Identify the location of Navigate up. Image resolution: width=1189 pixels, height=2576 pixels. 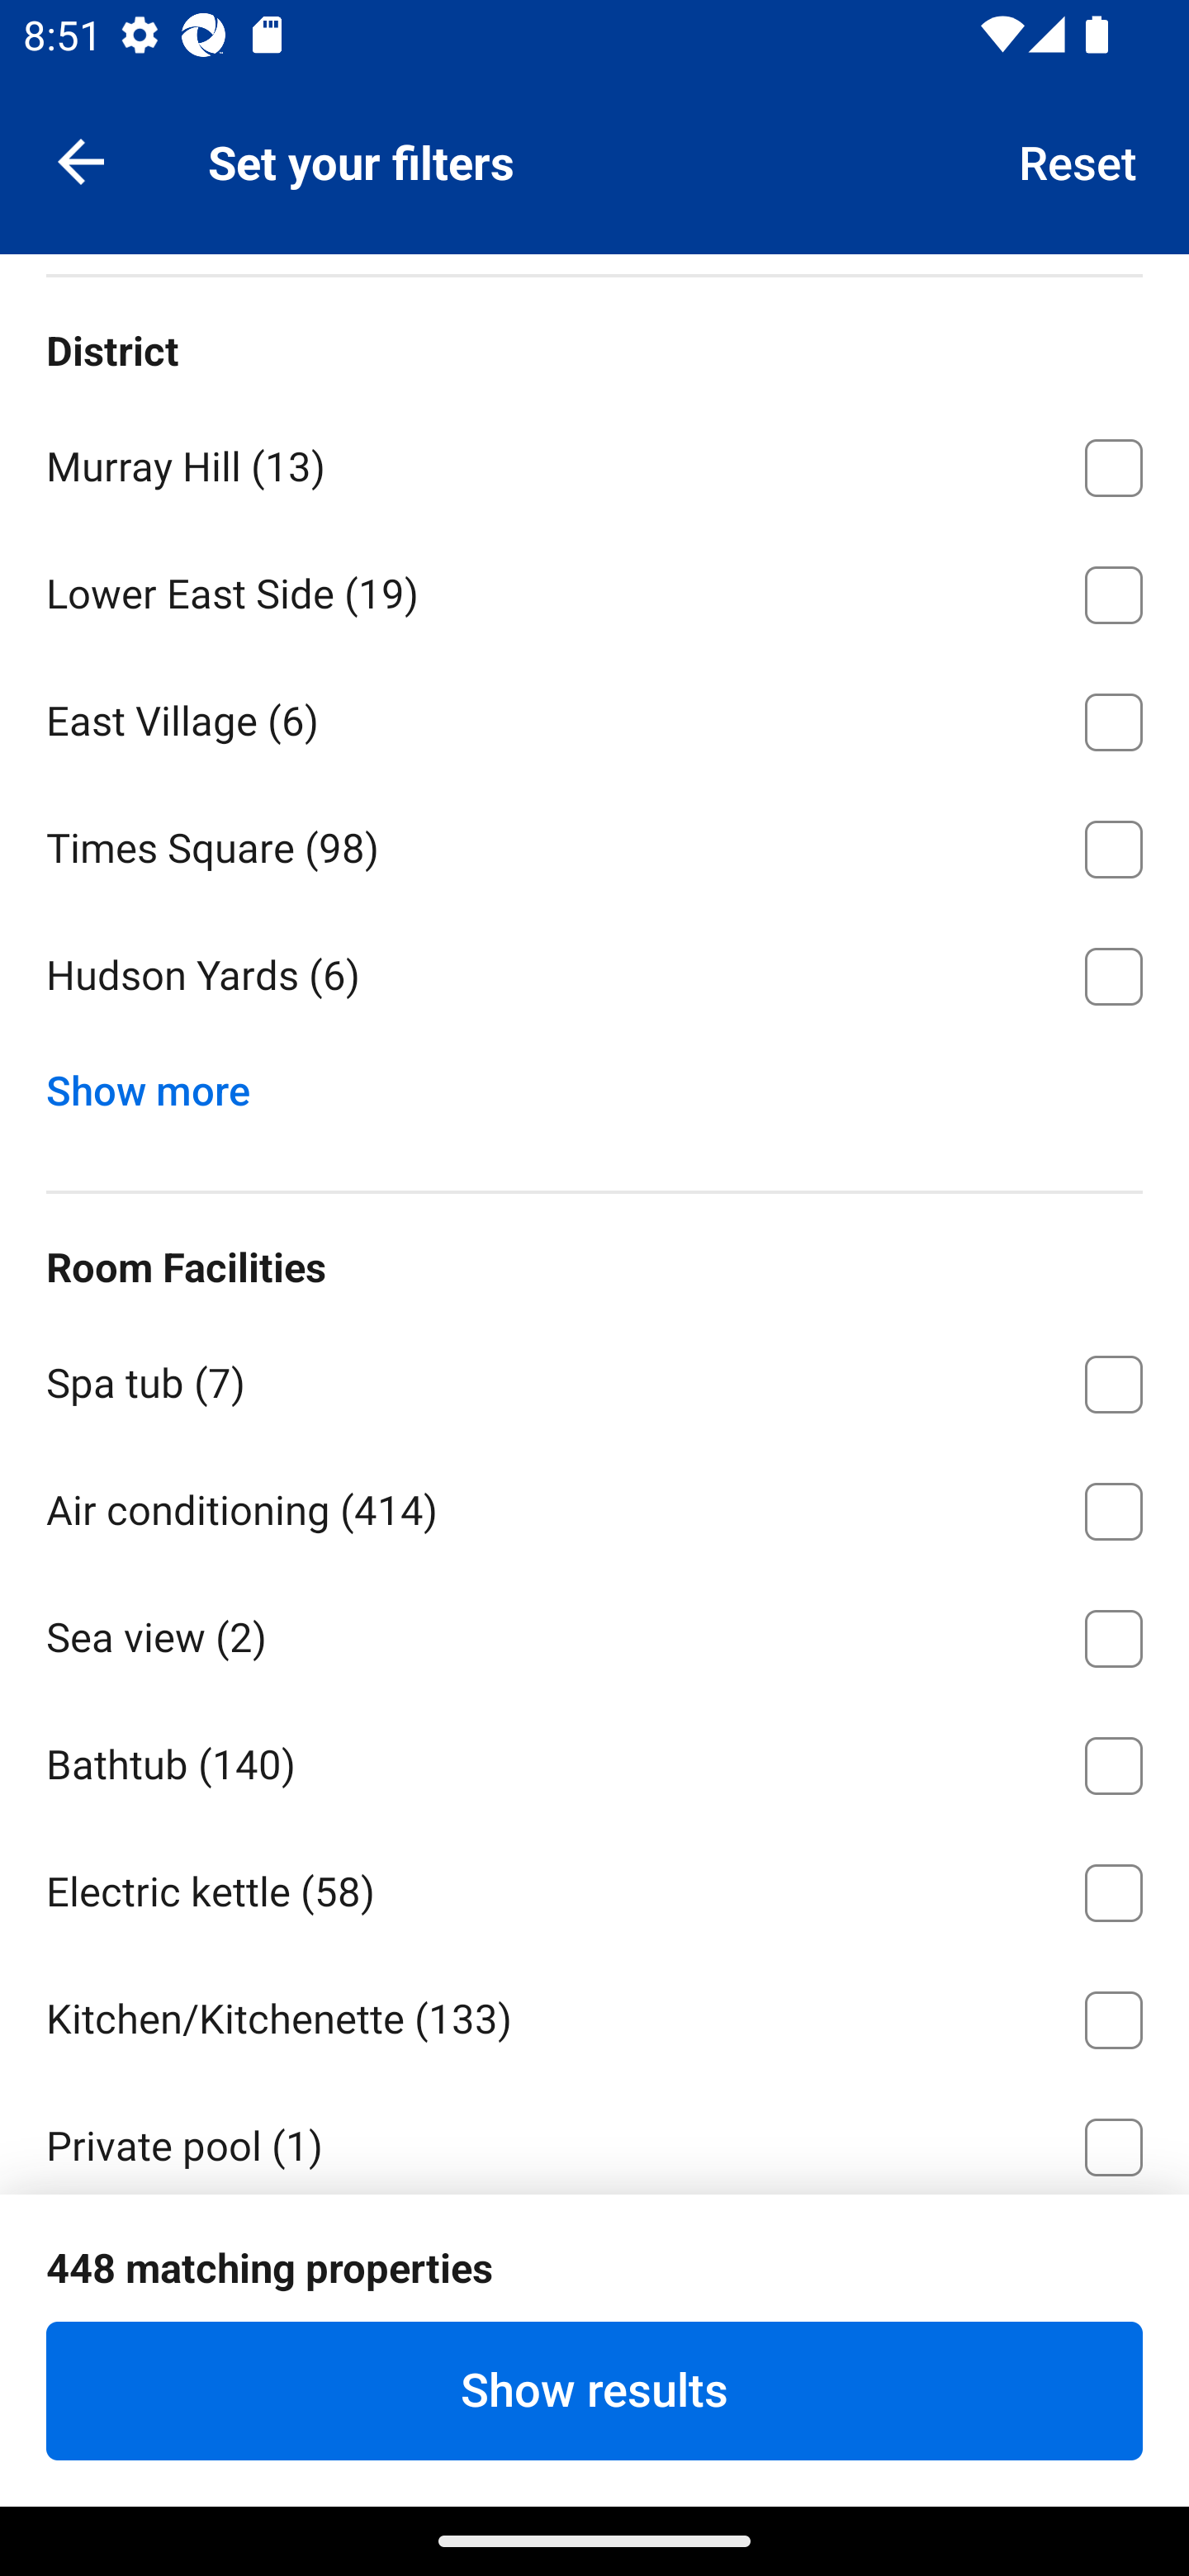
(81, 160).